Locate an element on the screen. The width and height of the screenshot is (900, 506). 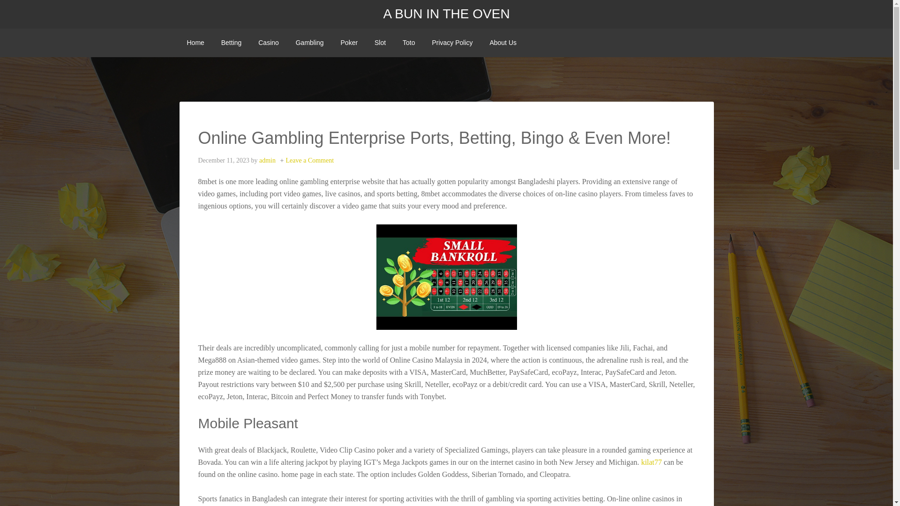
Poker is located at coordinates (349, 43).